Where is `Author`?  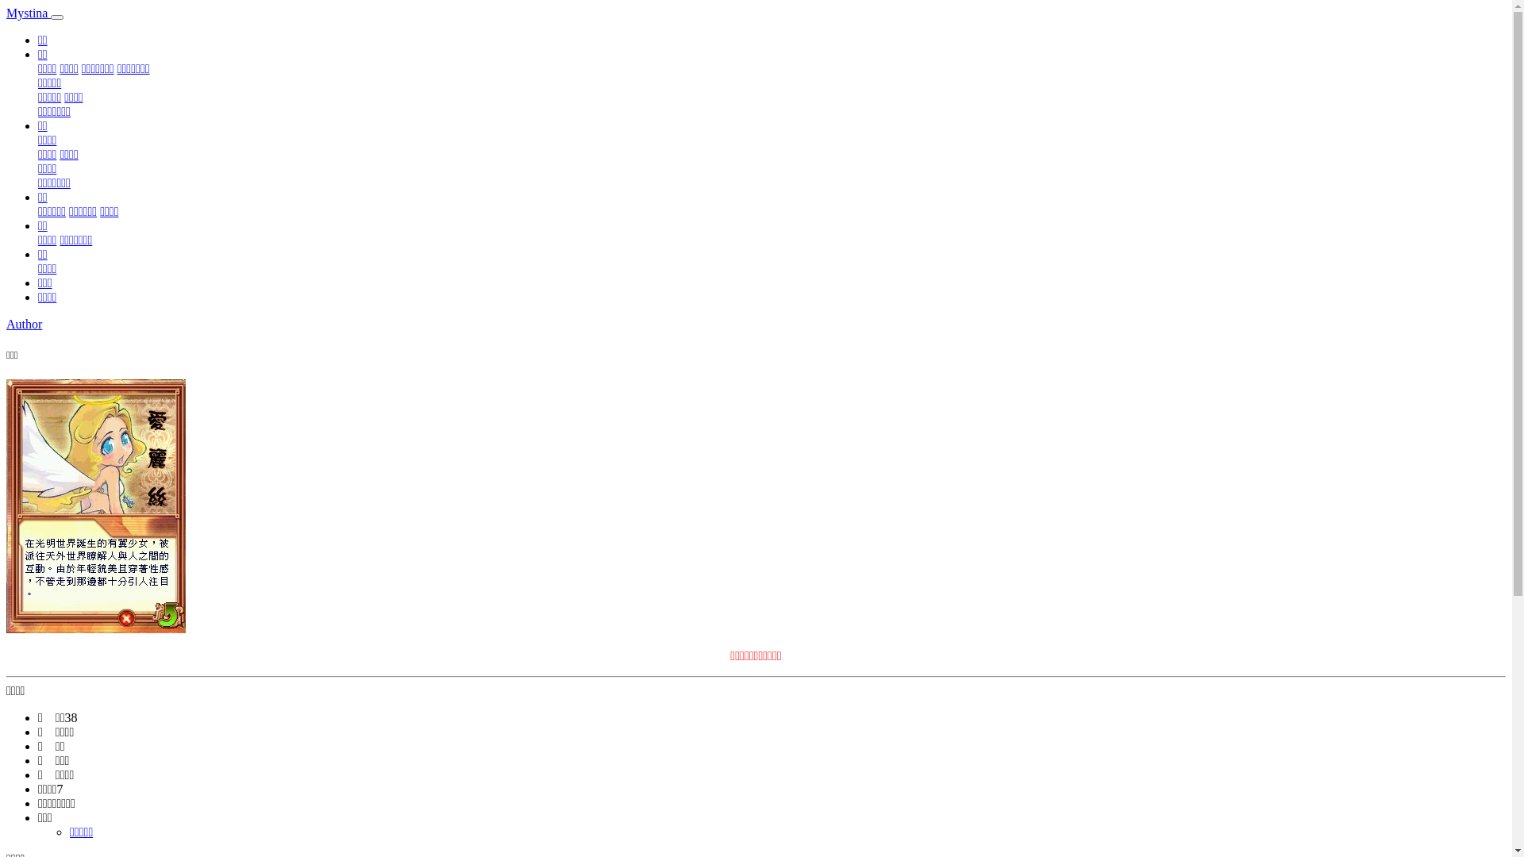
Author is located at coordinates (24, 324).